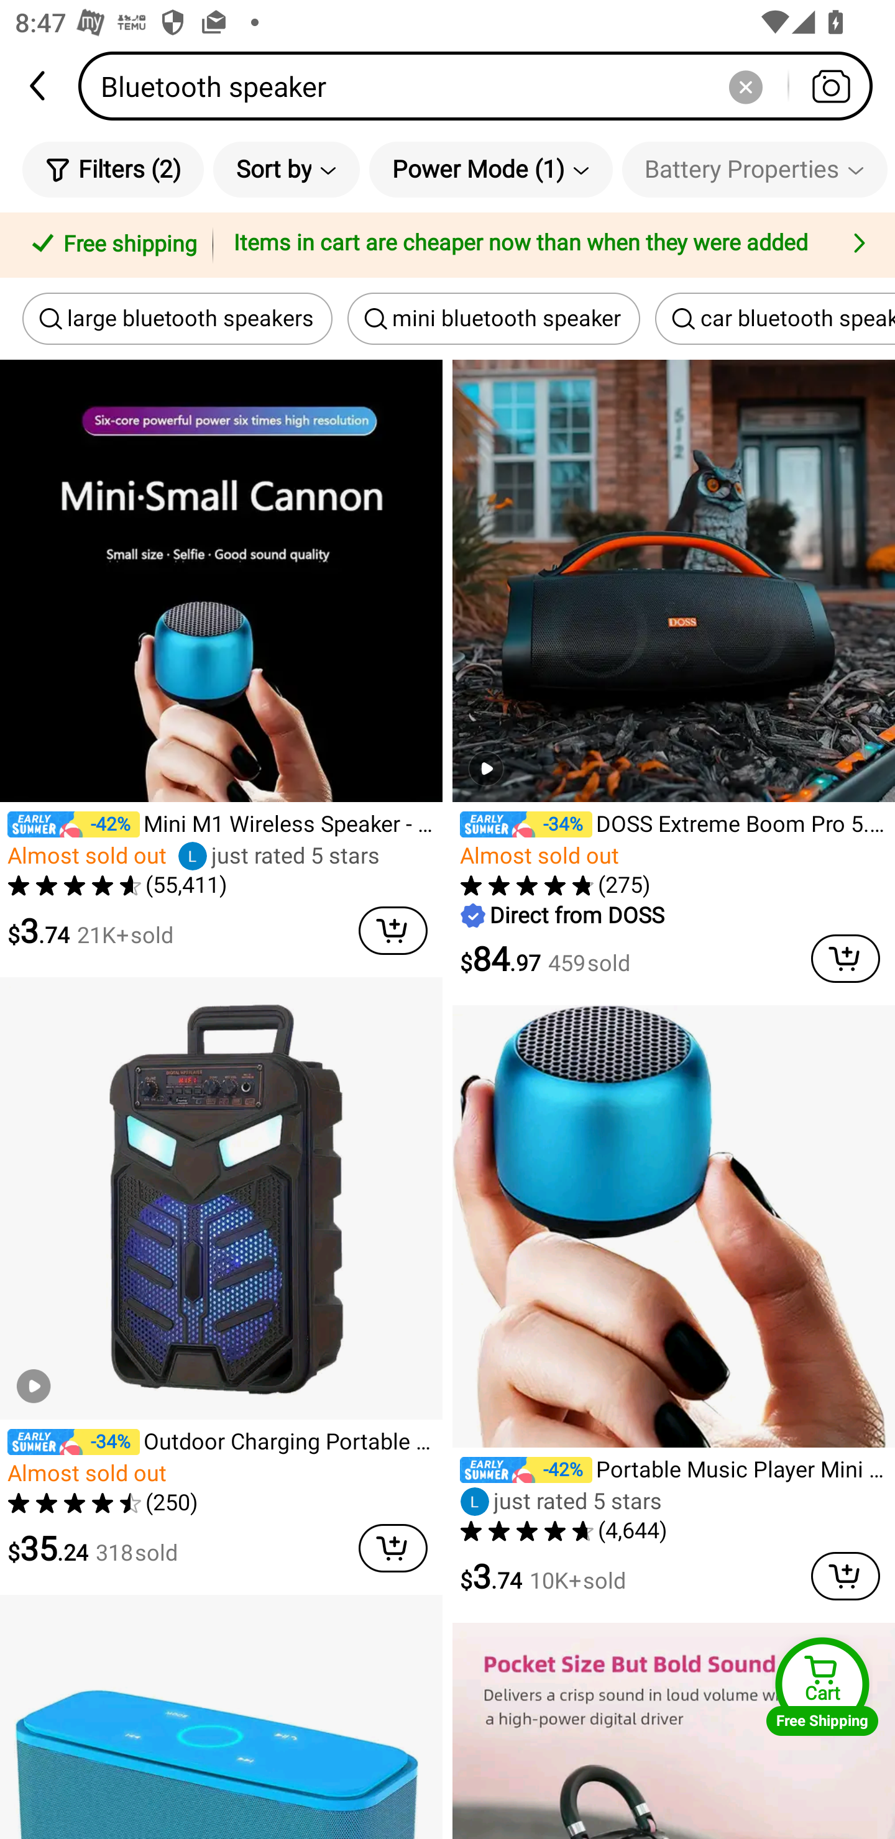 Image resolution: width=895 pixels, height=1839 pixels. I want to click on back, so click(39, 86).